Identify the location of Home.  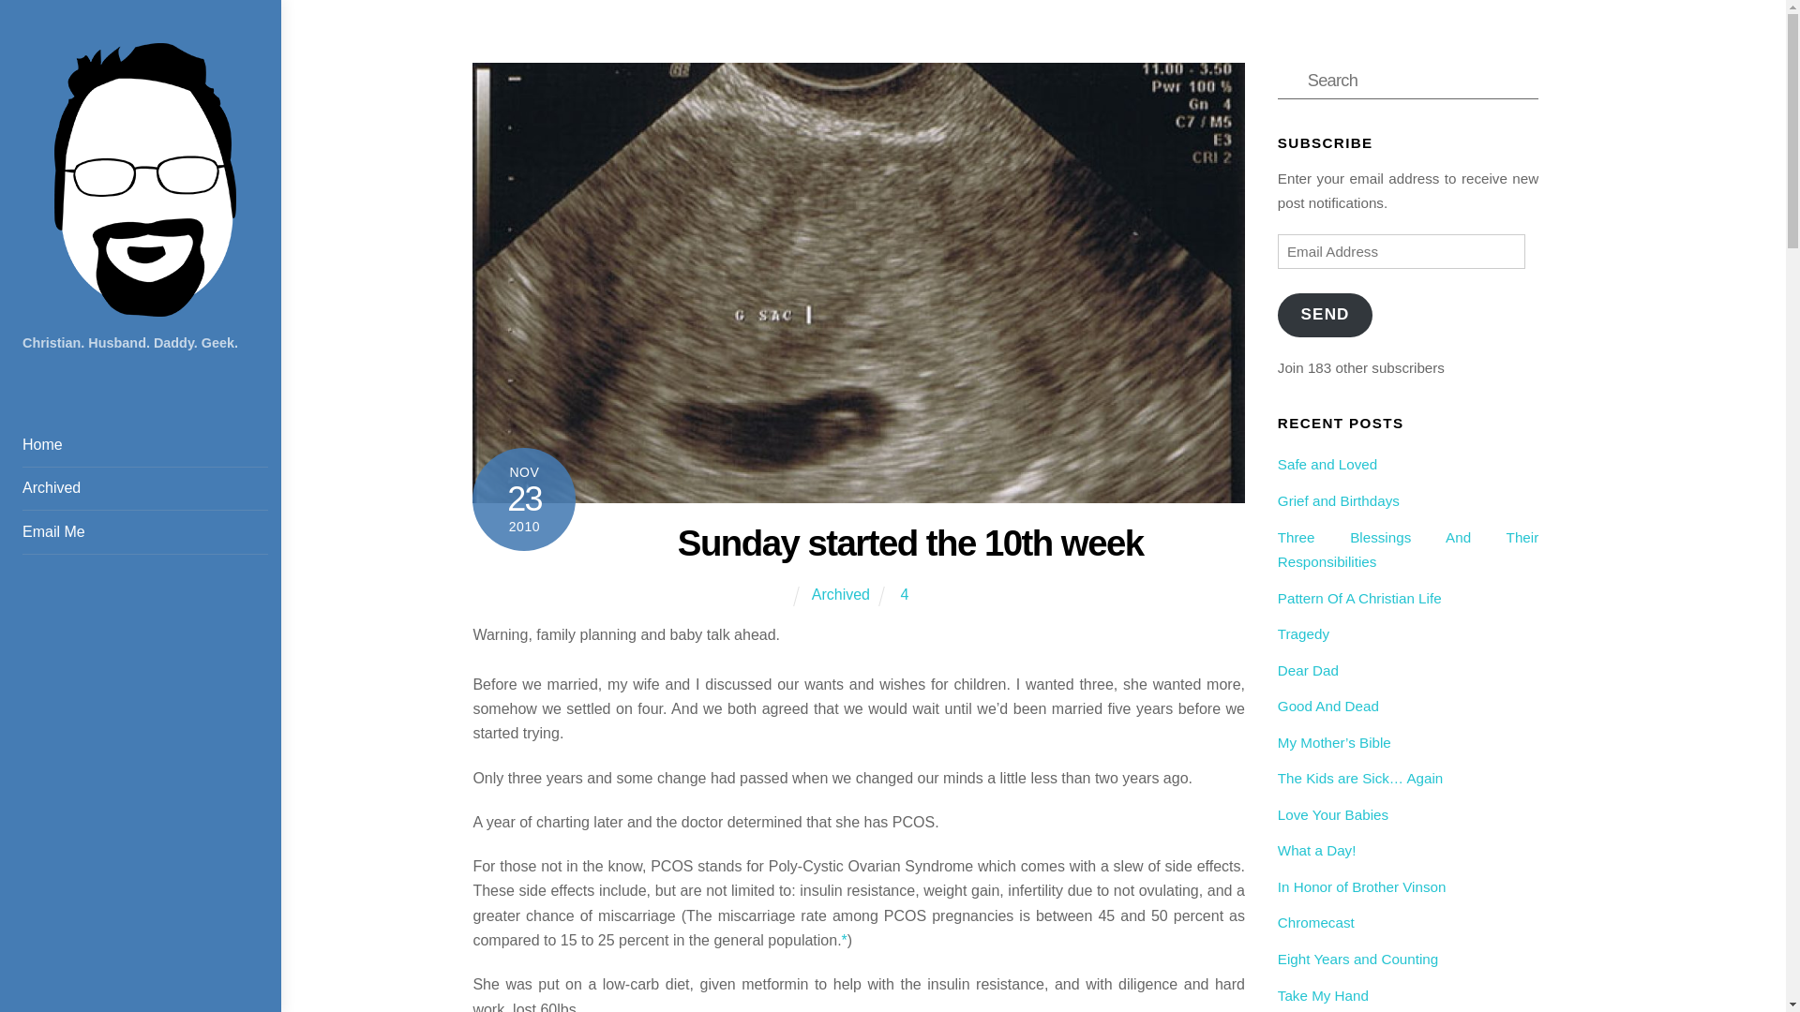
(144, 445).